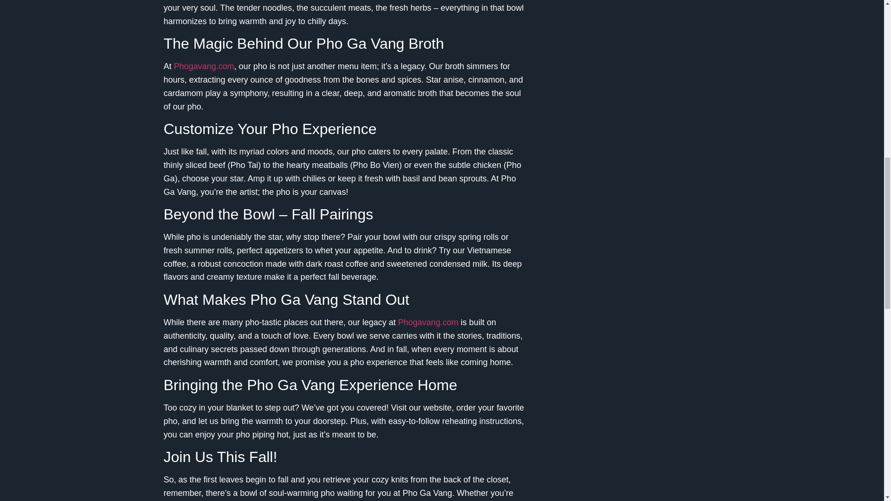 Image resolution: width=891 pixels, height=501 pixels. I want to click on Phogavang.com, so click(204, 66).